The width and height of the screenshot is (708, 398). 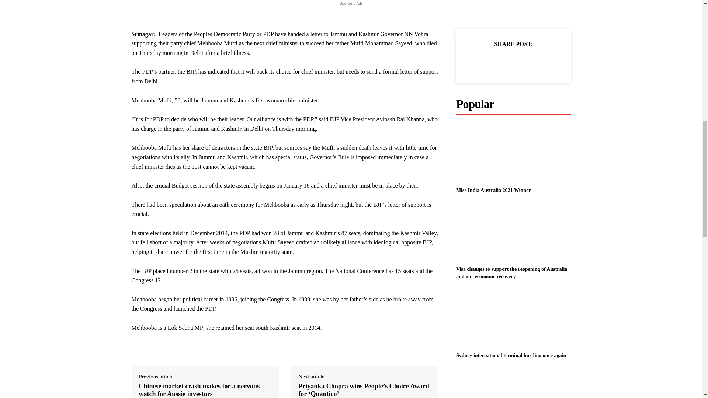 I want to click on Miss India Australia 2021 Winner, so click(x=513, y=153).